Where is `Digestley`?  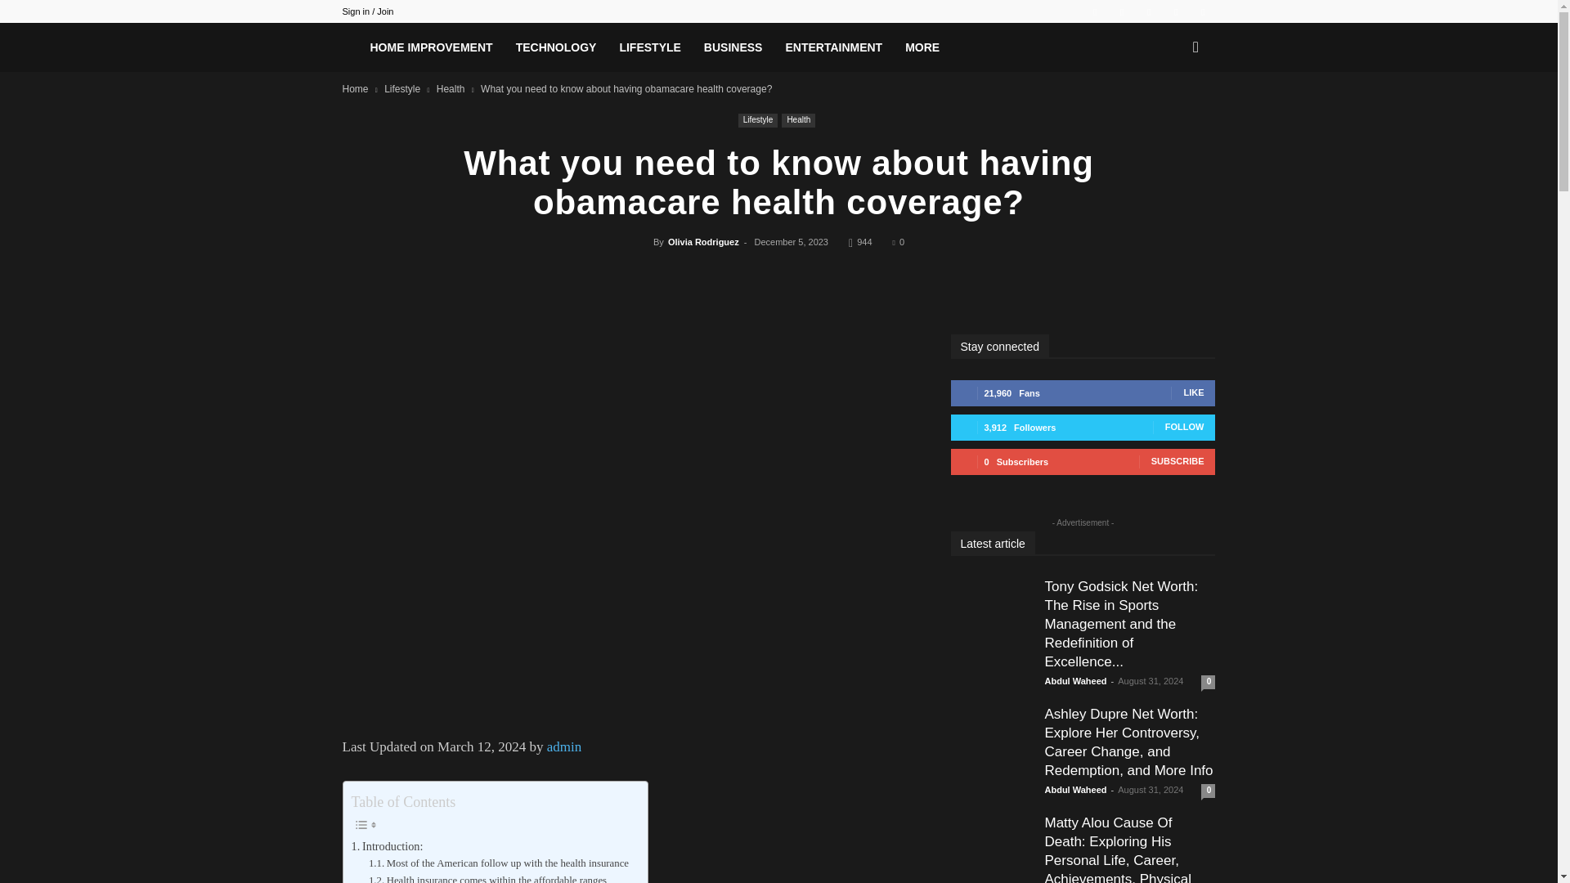 Digestley is located at coordinates (350, 52).